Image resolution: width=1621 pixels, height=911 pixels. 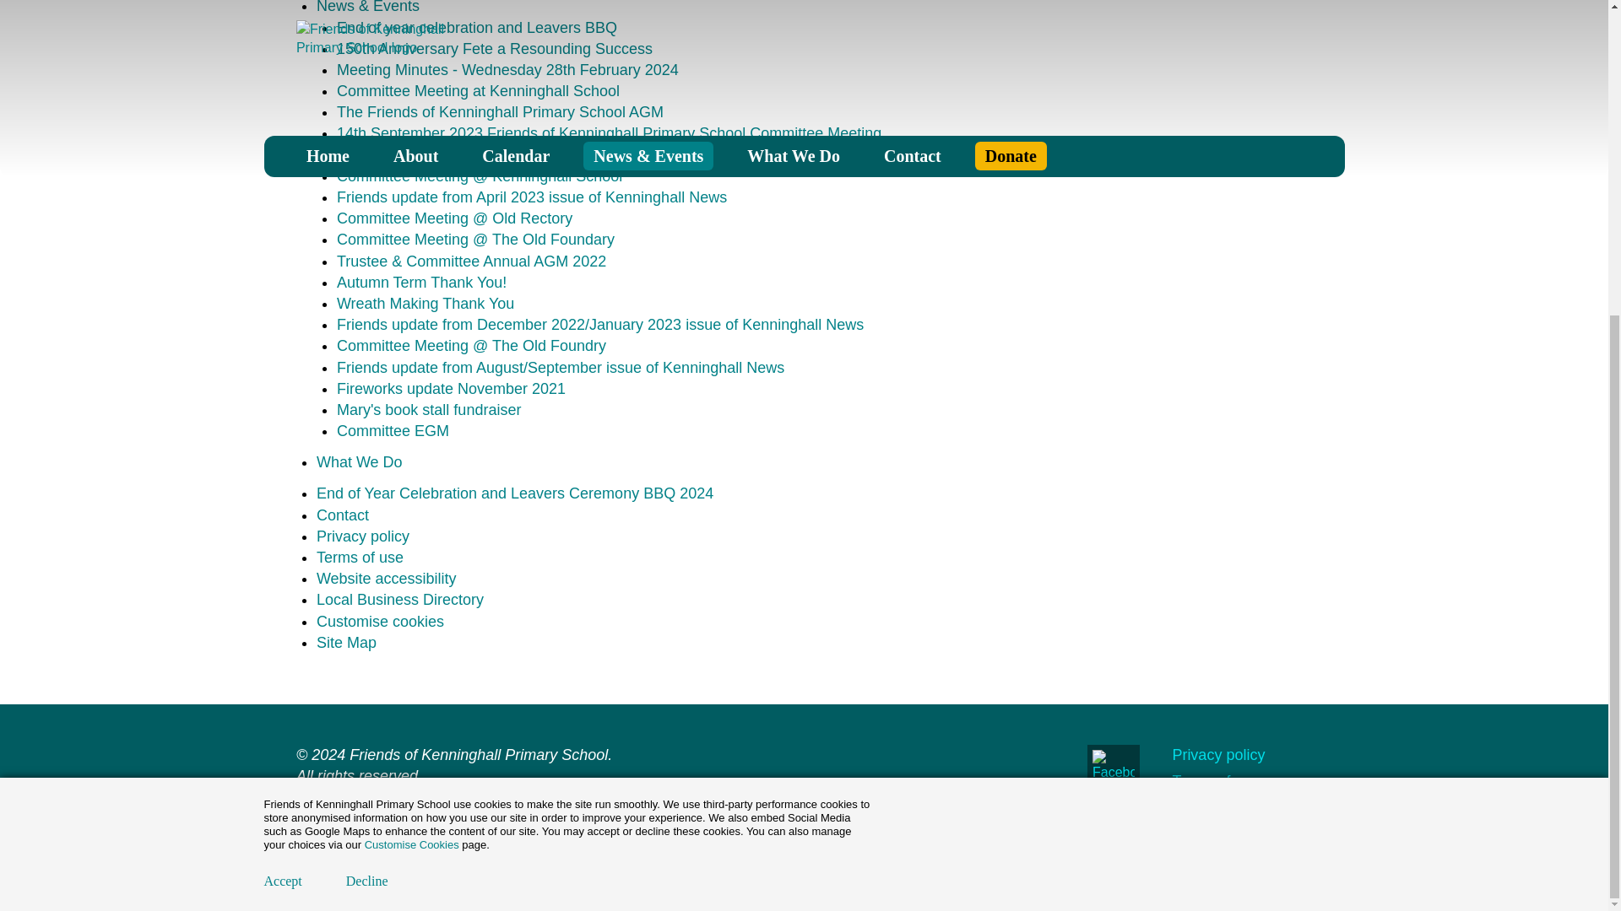 What do you see at coordinates (495, 49) in the screenshot?
I see `150th Anniversary Fete a Resounding Success` at bounding box center [495, 49].